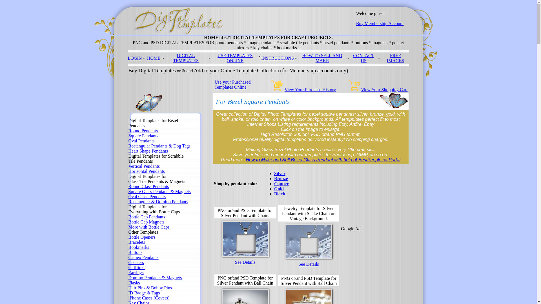  What do you see at coordinates (186, 58) in the screenshot?
I see `DIGITAL TEMPLATES` at bounding box center [186, 58].